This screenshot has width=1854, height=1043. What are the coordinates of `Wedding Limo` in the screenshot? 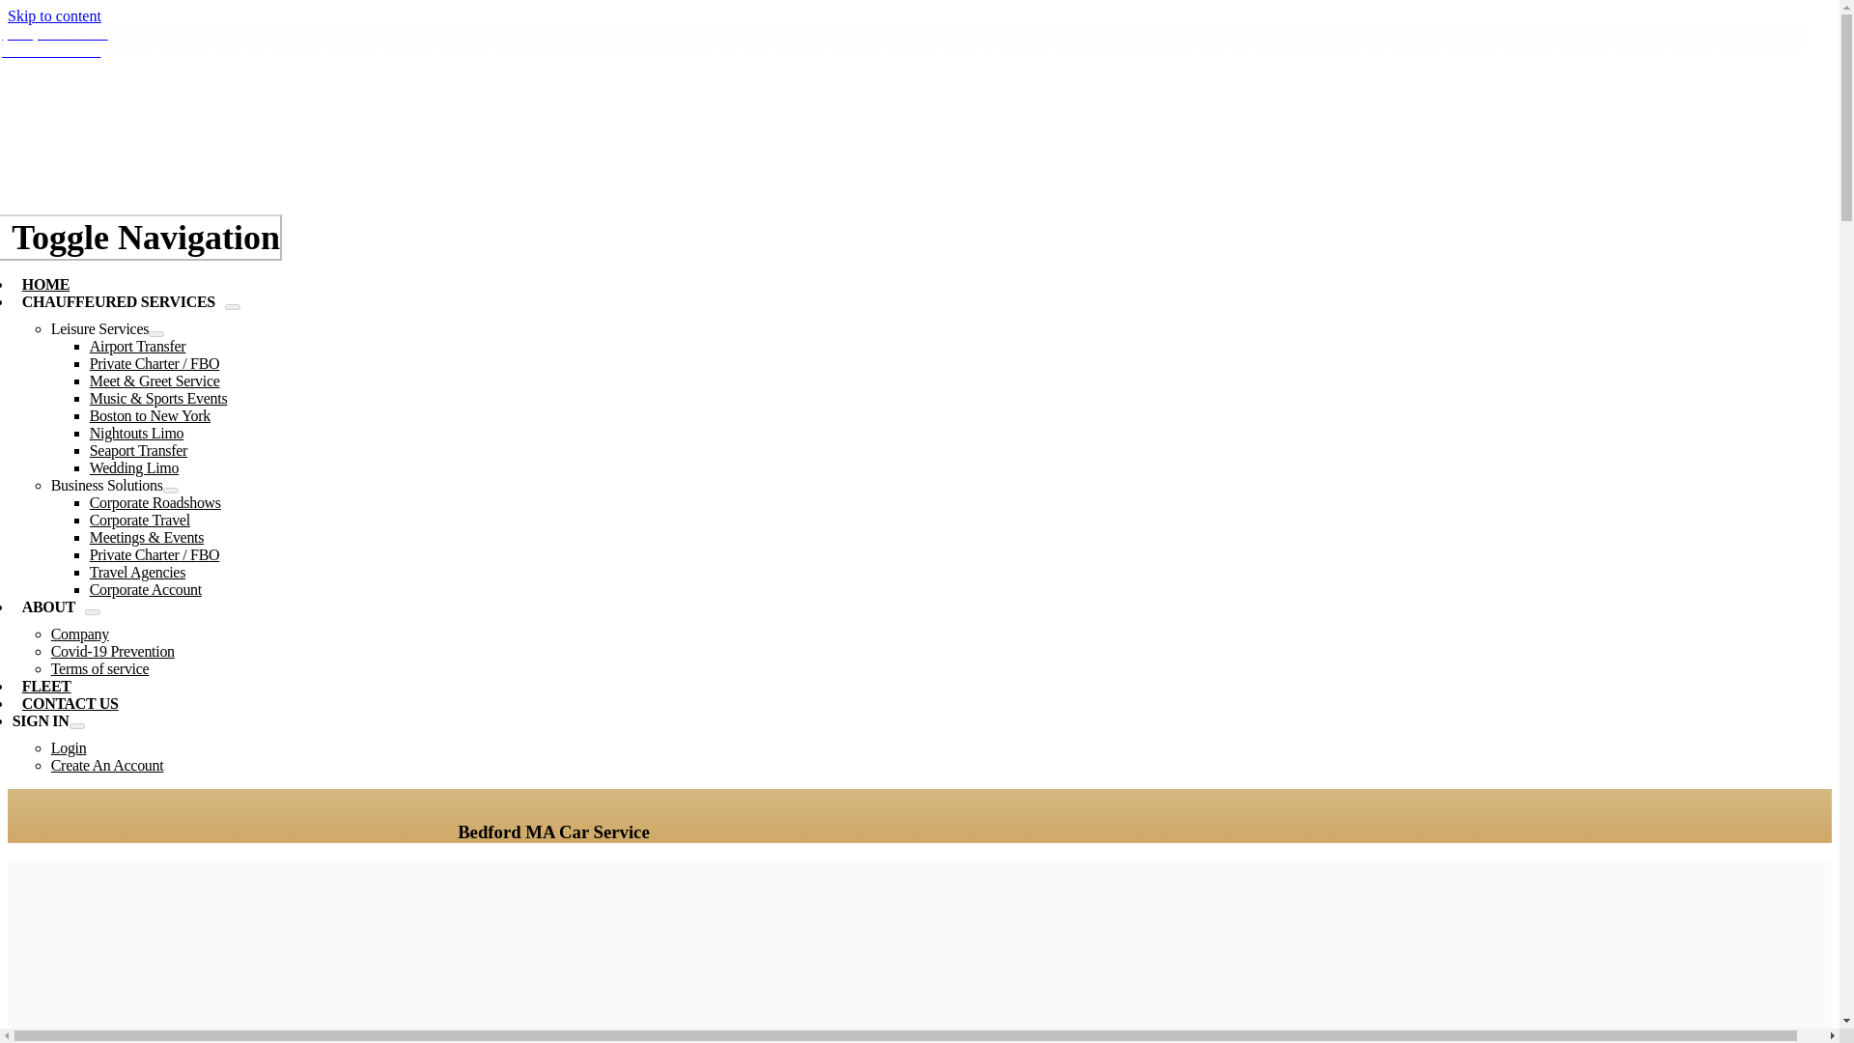 It's located at (133, 467).